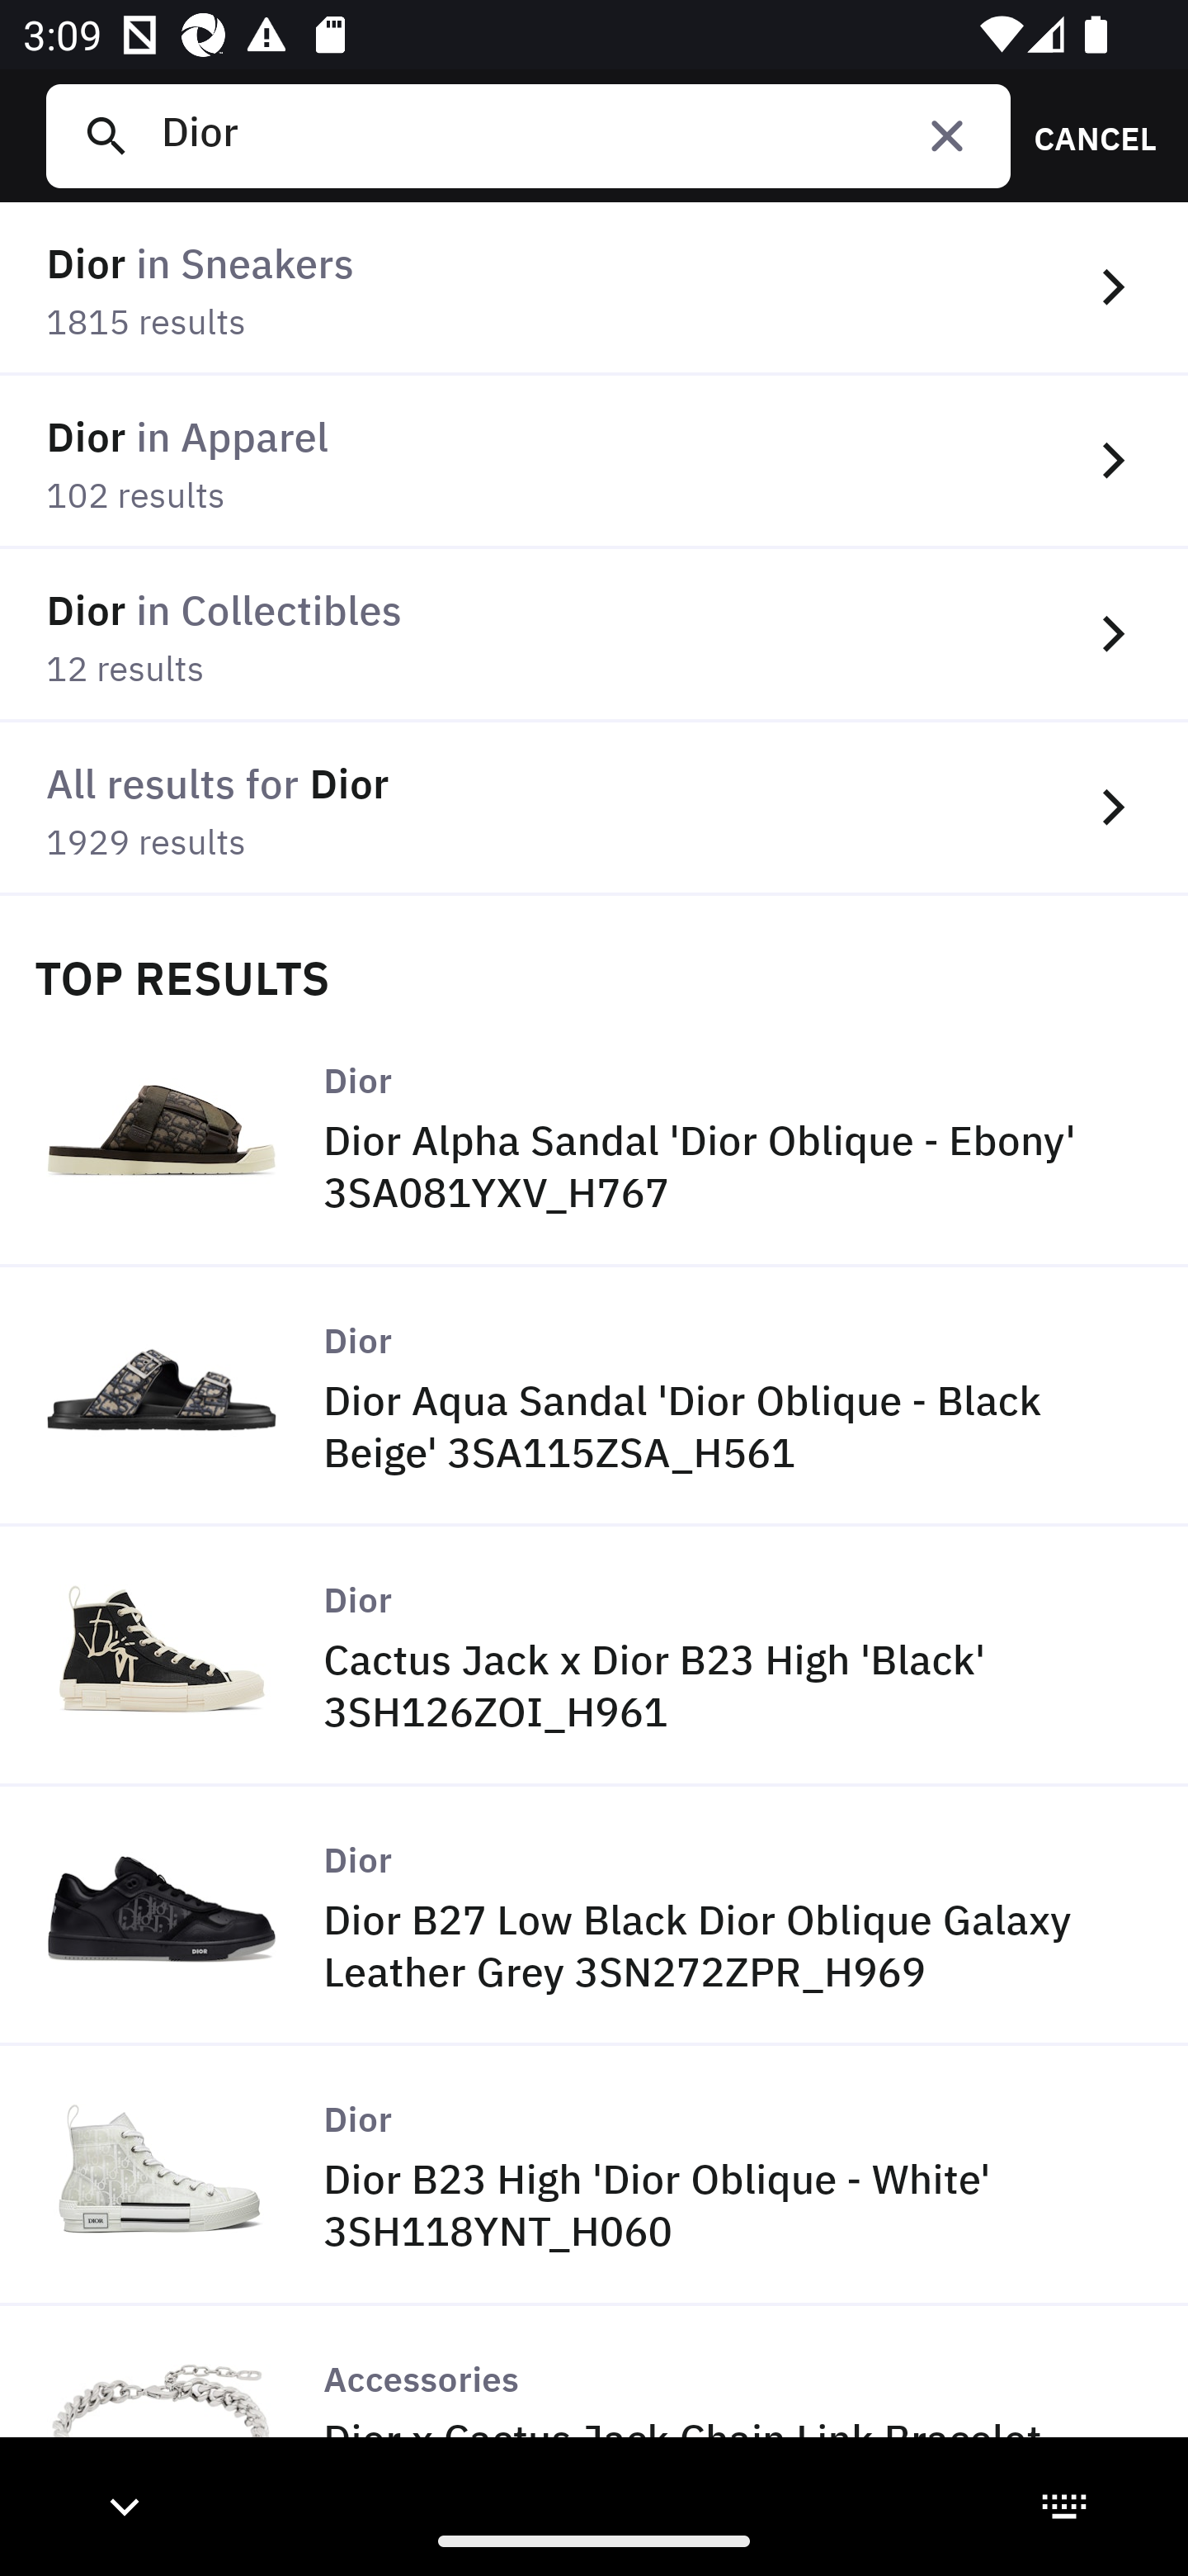 The image size is (1188, 2576). I want to click on CANCEL, so click(1084, 135).